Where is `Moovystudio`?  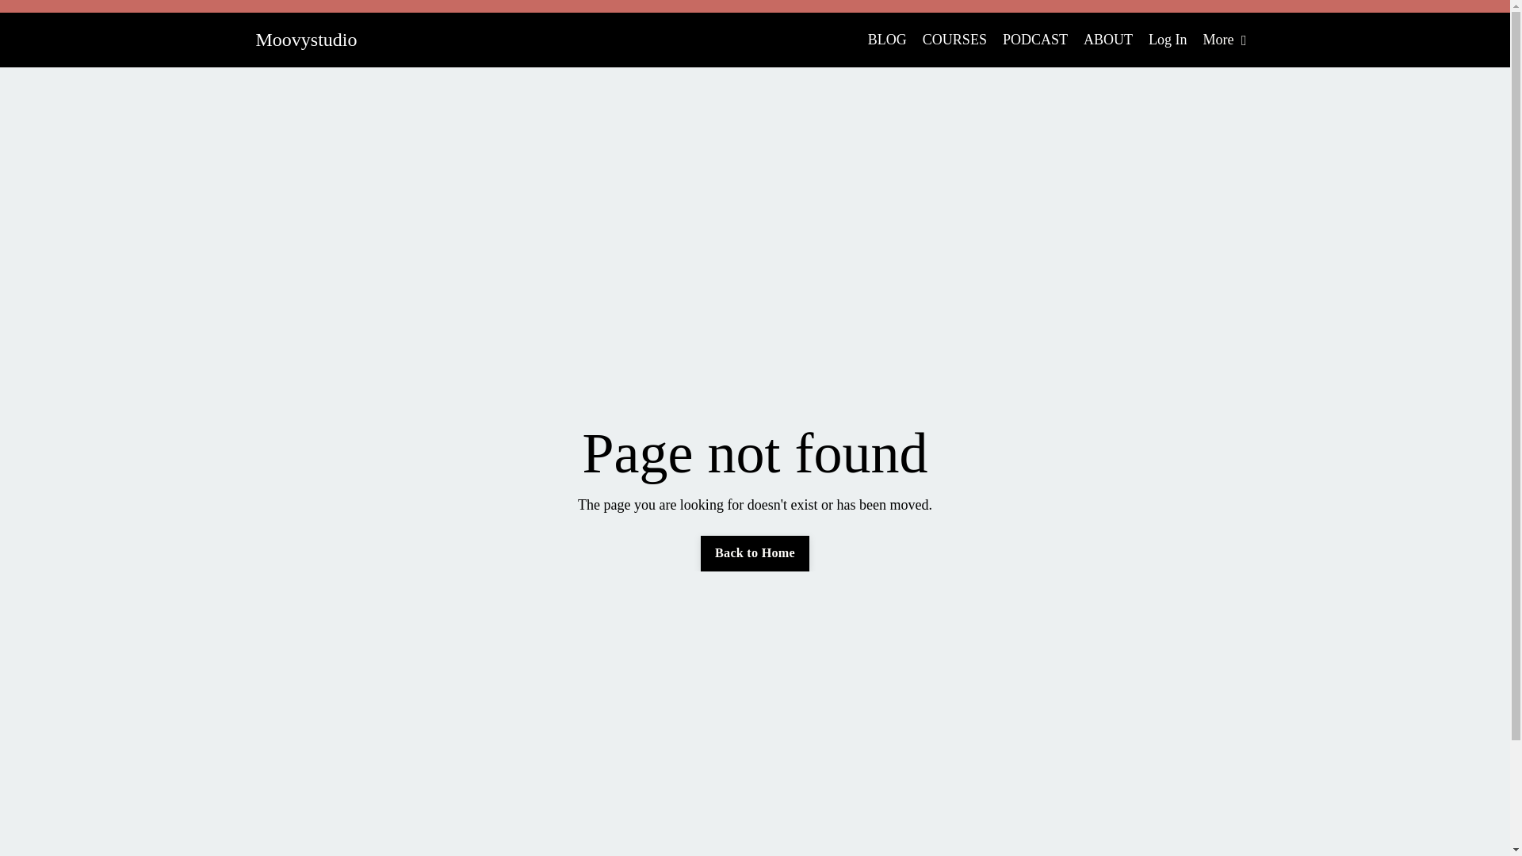
Moovystudio is located at coordinates (306, 39).